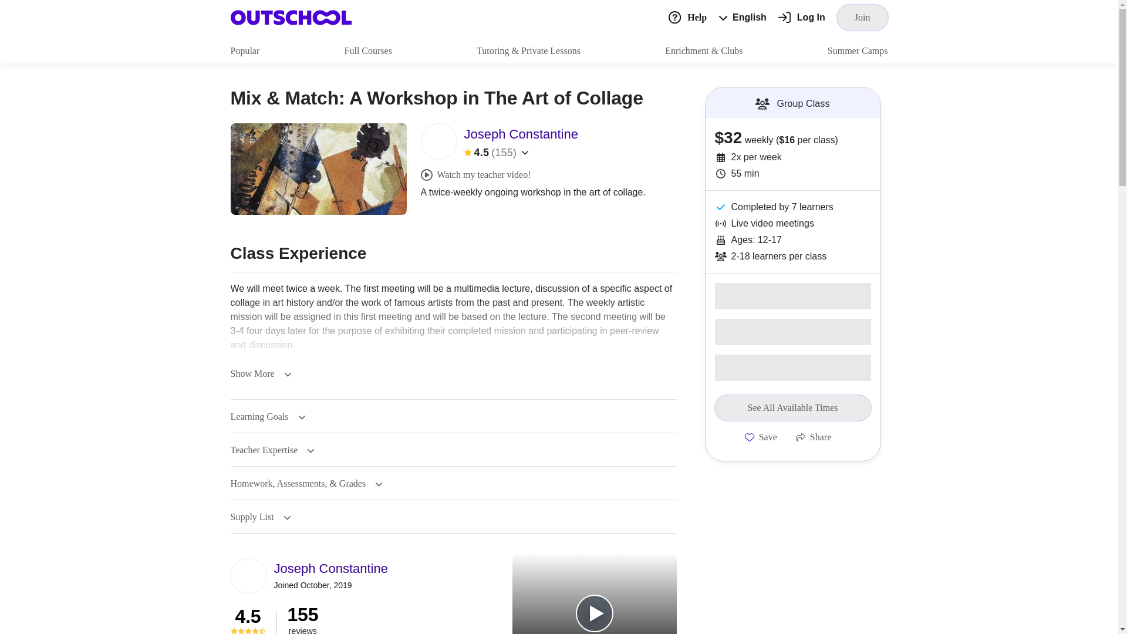  I want to click on Teacher Expertise, so click(272, 450).